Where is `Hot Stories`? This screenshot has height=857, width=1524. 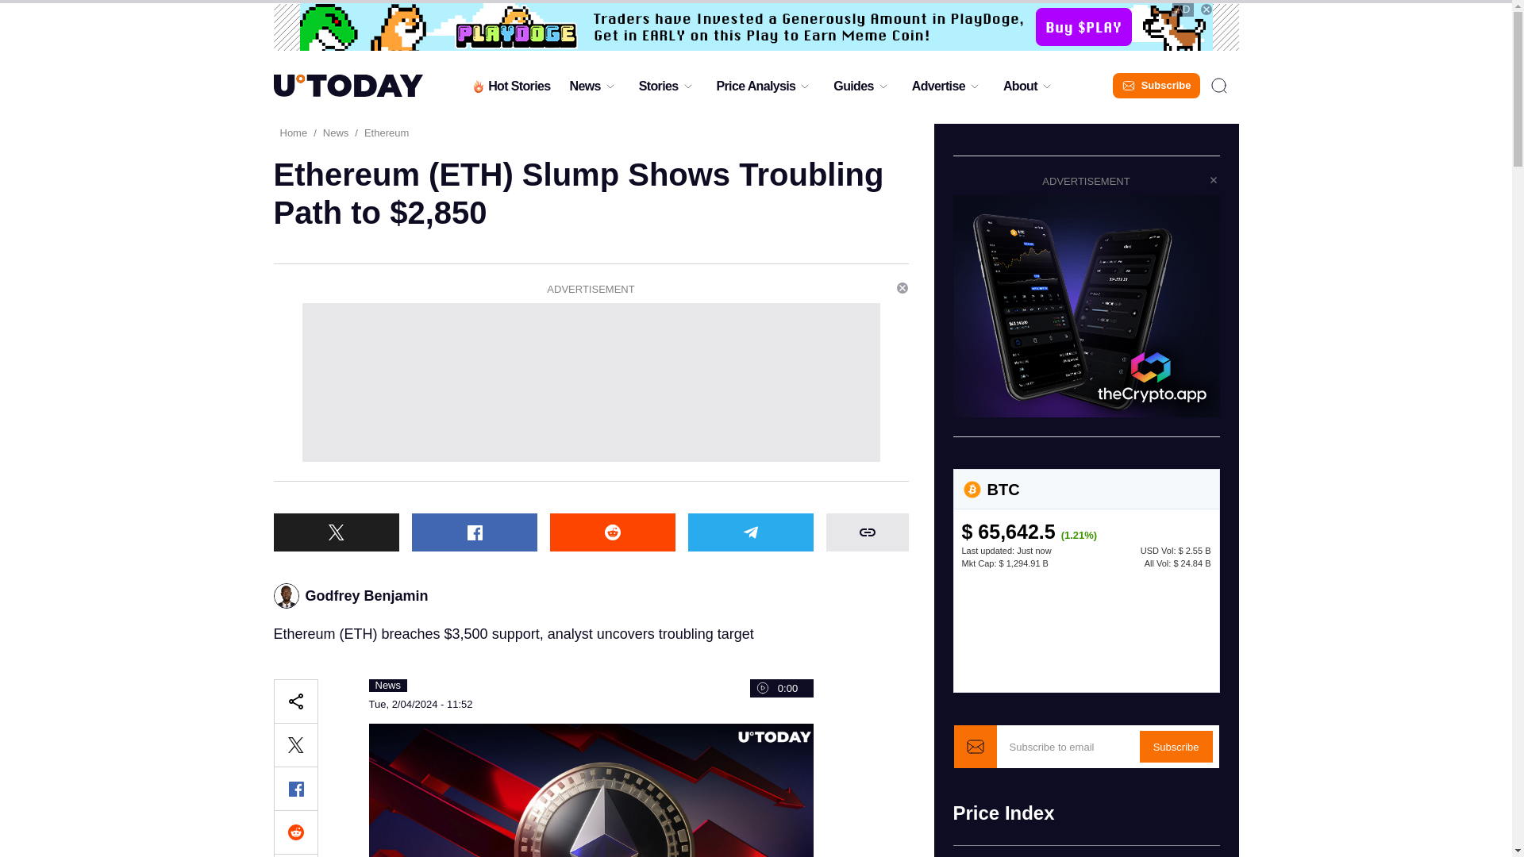 Hot Stories is located at coordinates (510, 90).